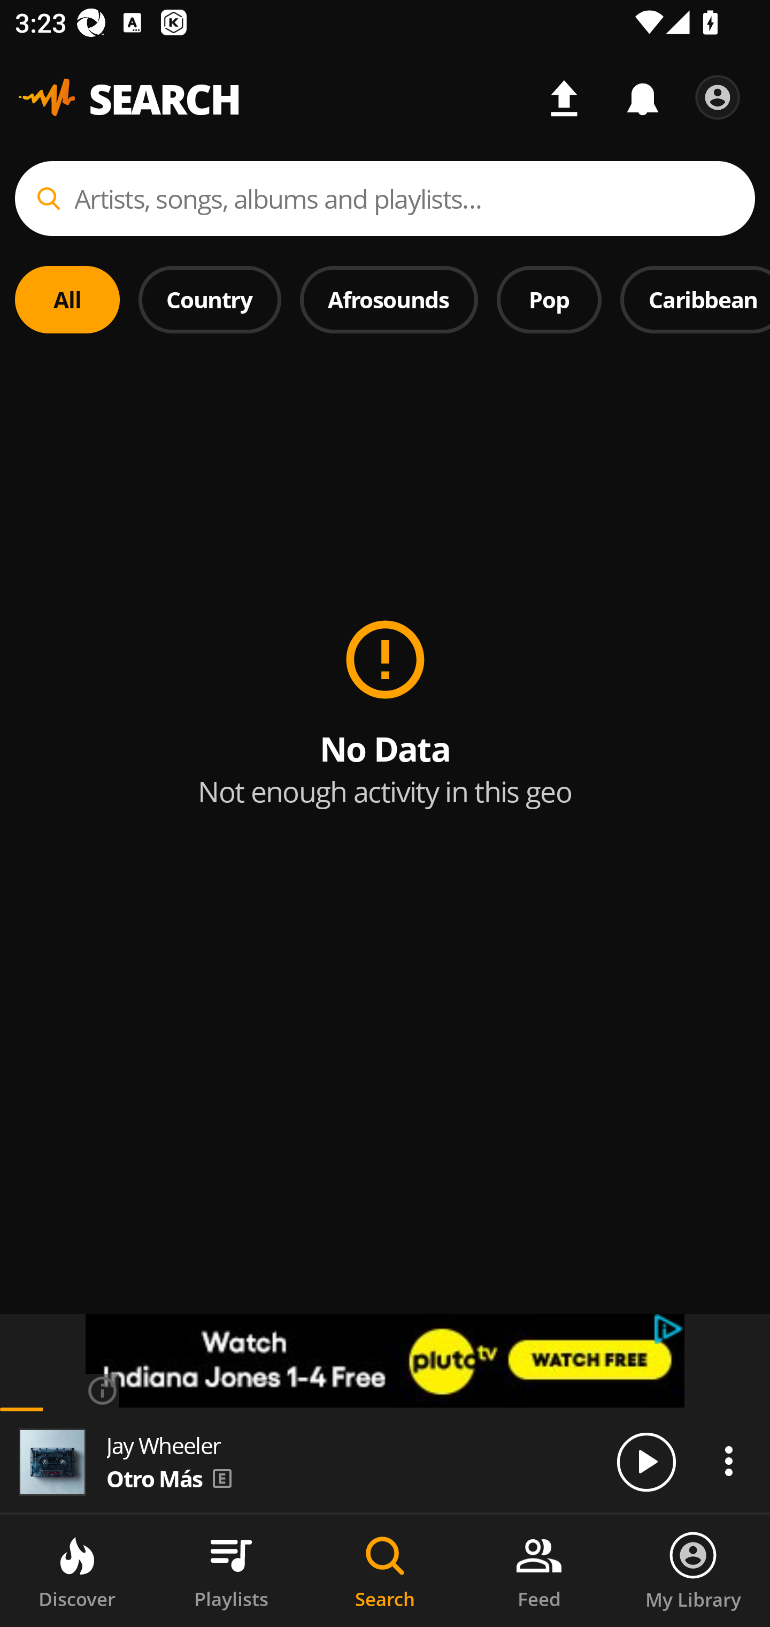 The image size is (770, 1627). What do you see at coordinates (77, 1571) in the screenshot?
I see `Discover` at bounding box center [77, 1571].